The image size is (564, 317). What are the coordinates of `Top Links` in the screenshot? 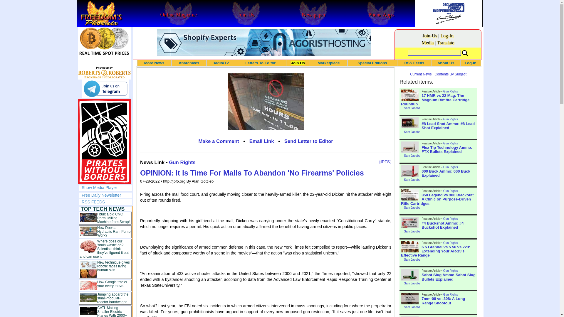 It's located at (105, 262).